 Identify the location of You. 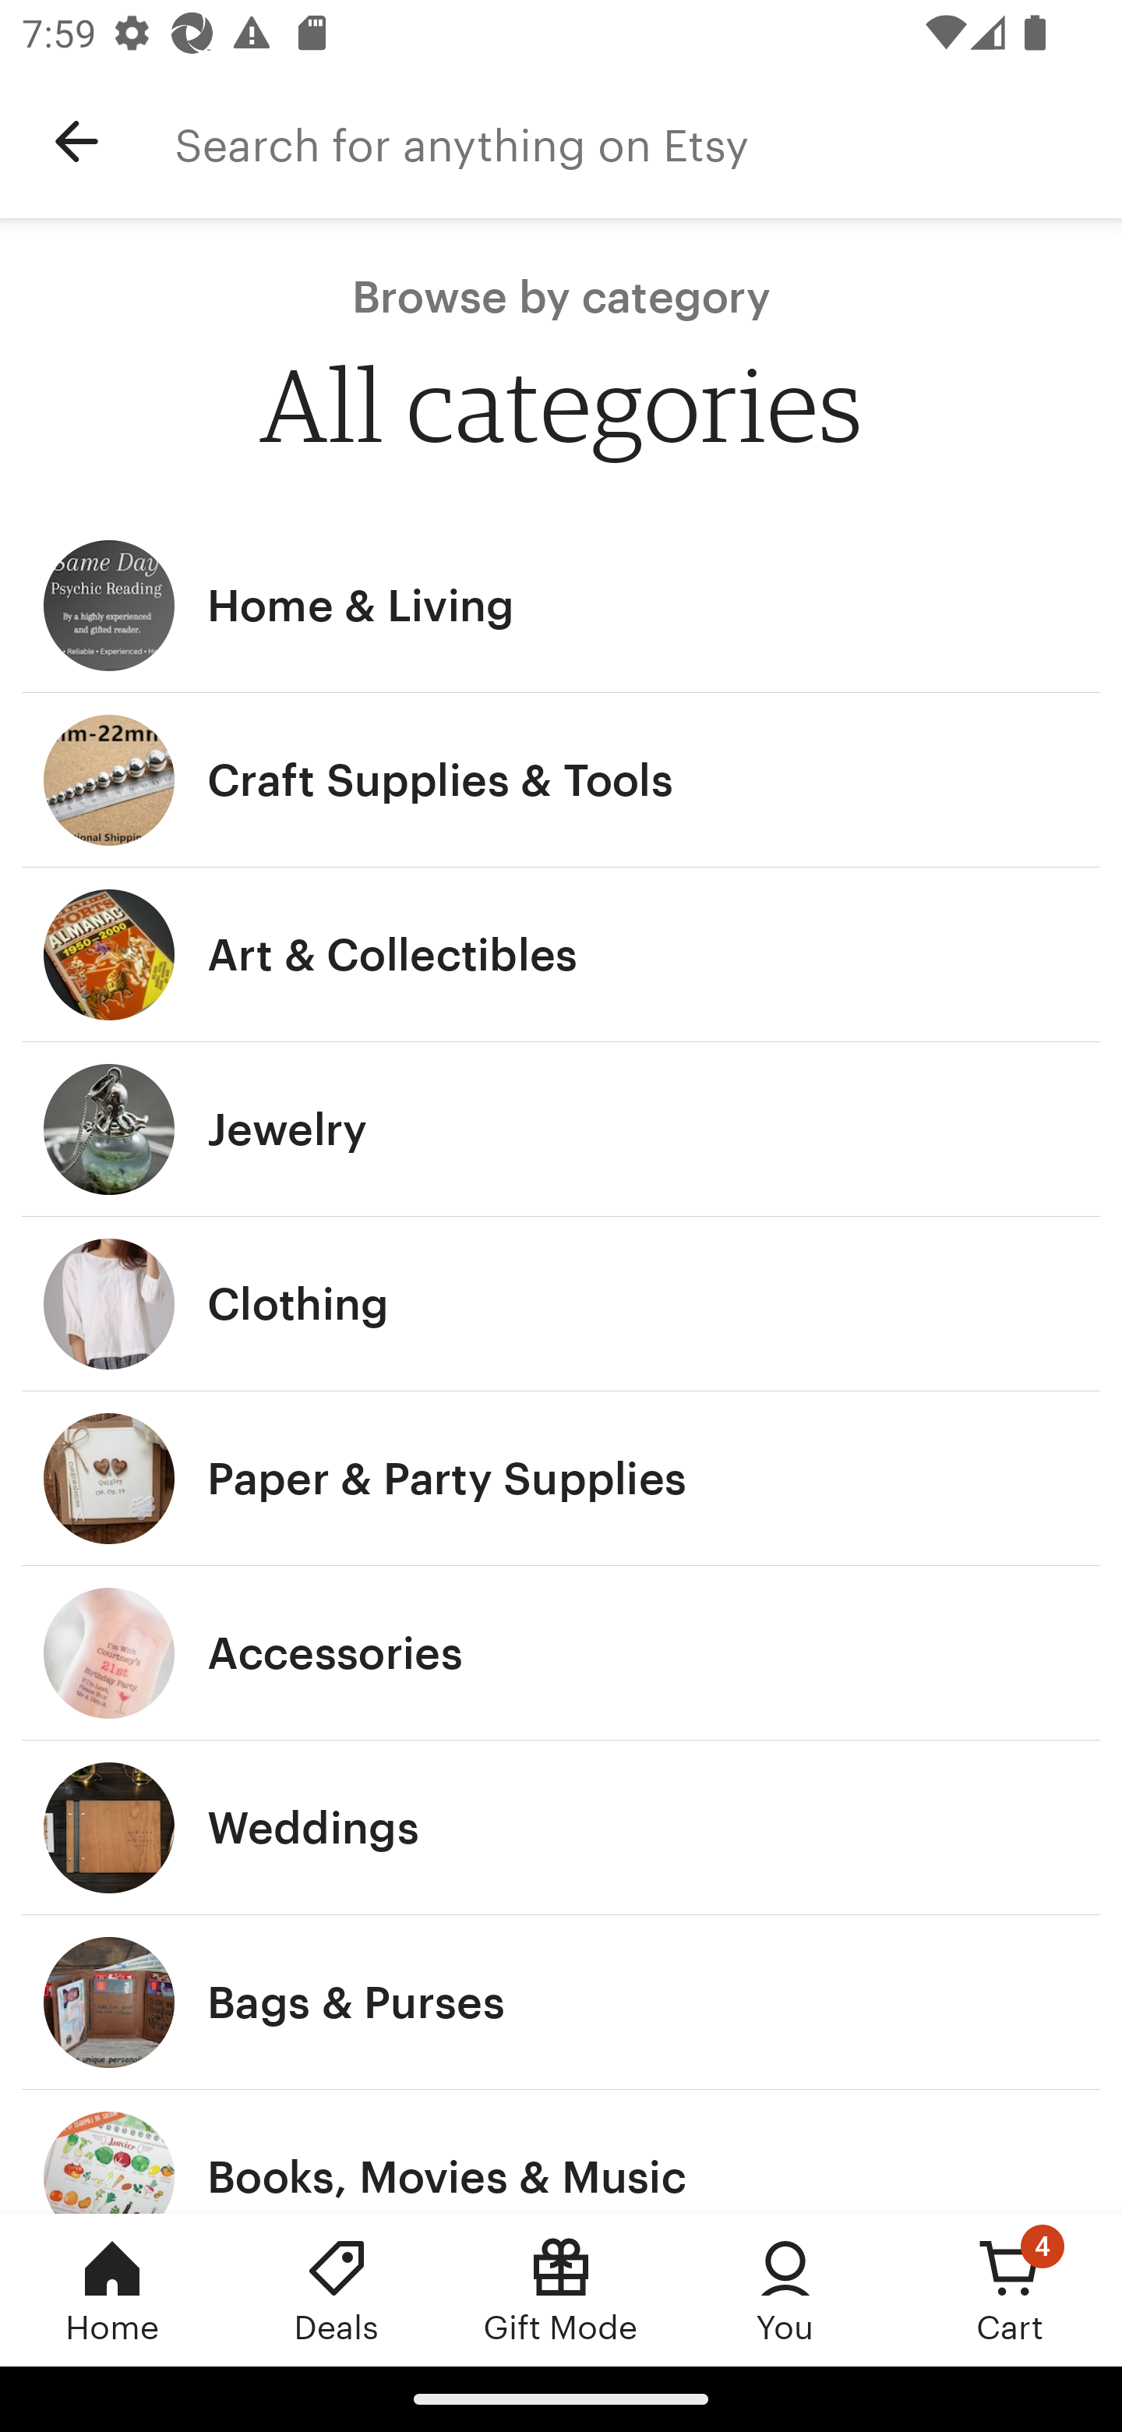
(785, 2289).